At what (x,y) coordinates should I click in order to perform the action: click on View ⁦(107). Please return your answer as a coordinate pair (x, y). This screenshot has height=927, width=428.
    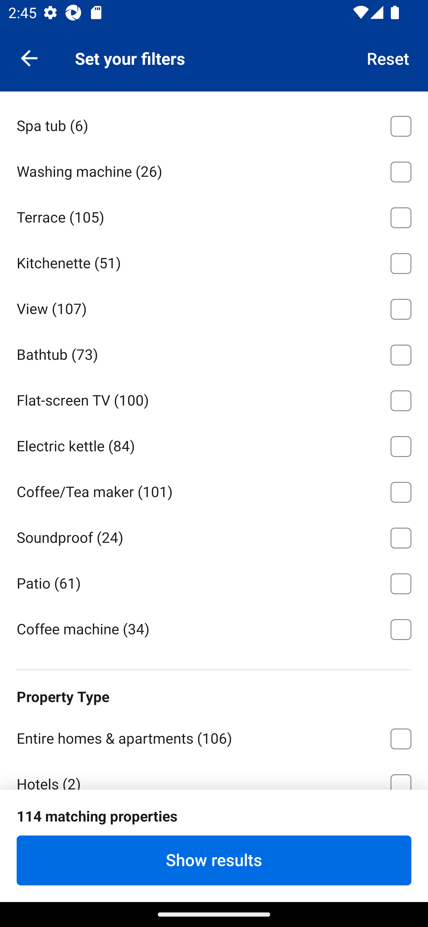
    Looking at the image, I should click on (214, 307).